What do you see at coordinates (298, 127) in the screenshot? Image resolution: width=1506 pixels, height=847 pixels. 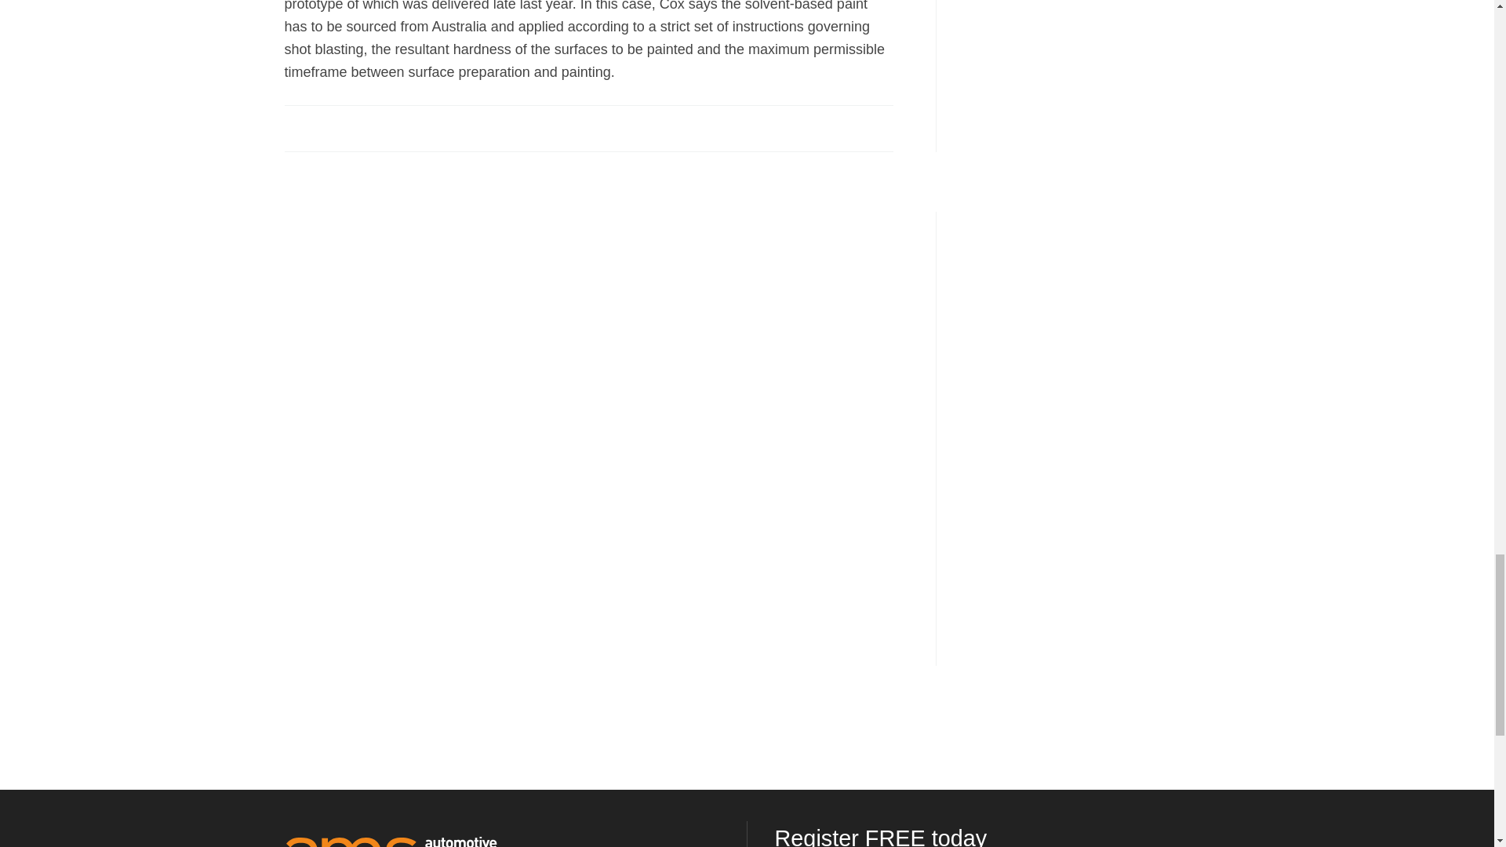 I see `Share this on Facebook` at bounding box center [298, 127].